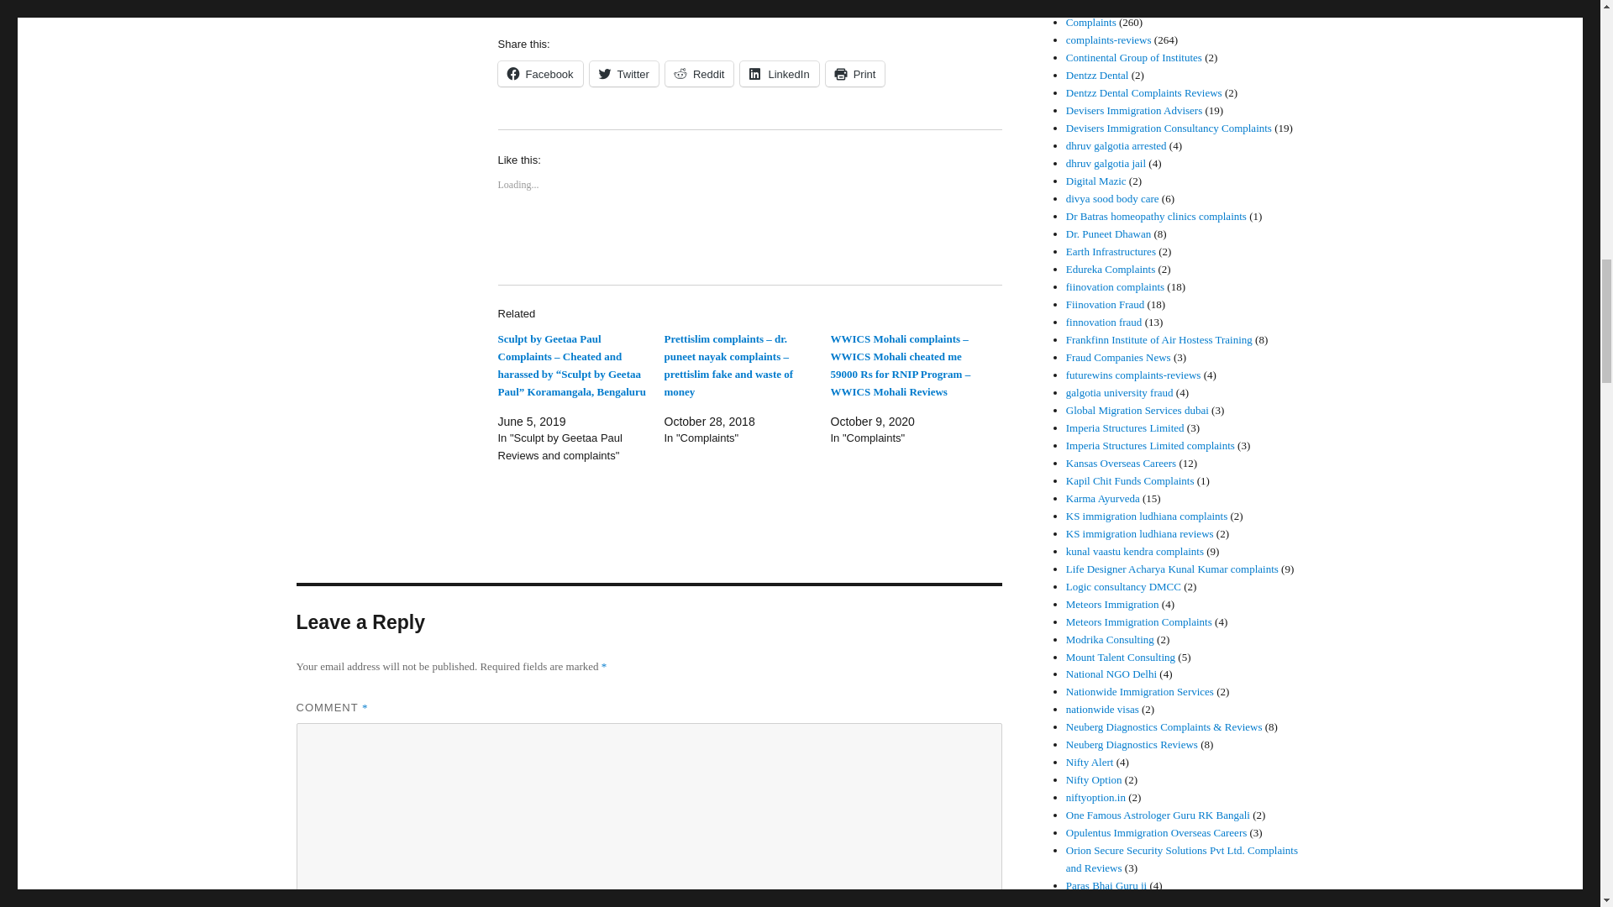 The image size is (1613, 907). Describe the element at coordinates (623, 74) in the screenshot. I see `Twitter` at that location.